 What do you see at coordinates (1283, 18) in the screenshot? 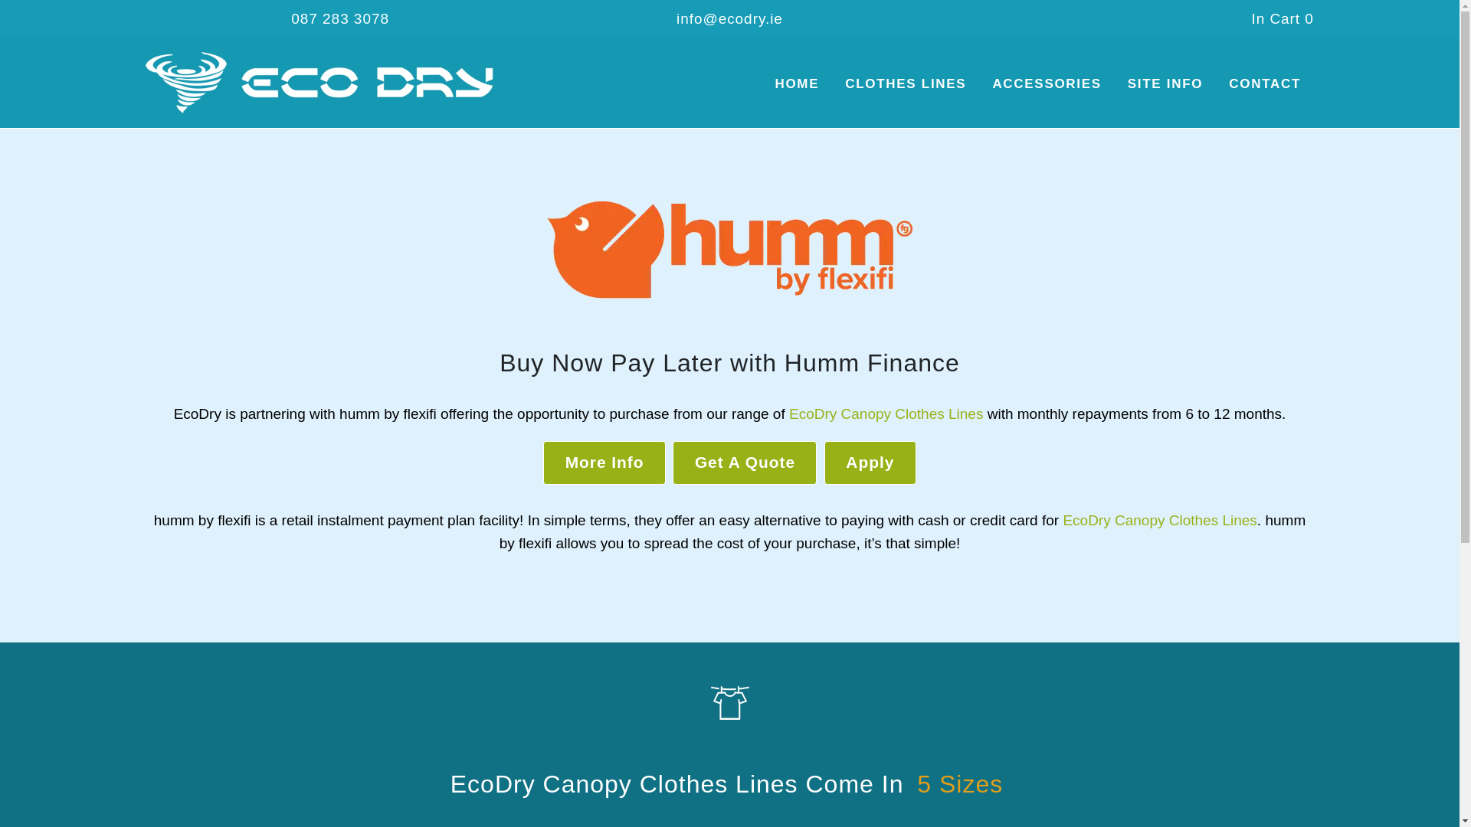
I see `View your shopping cart` at bounding box center [1283, 18].